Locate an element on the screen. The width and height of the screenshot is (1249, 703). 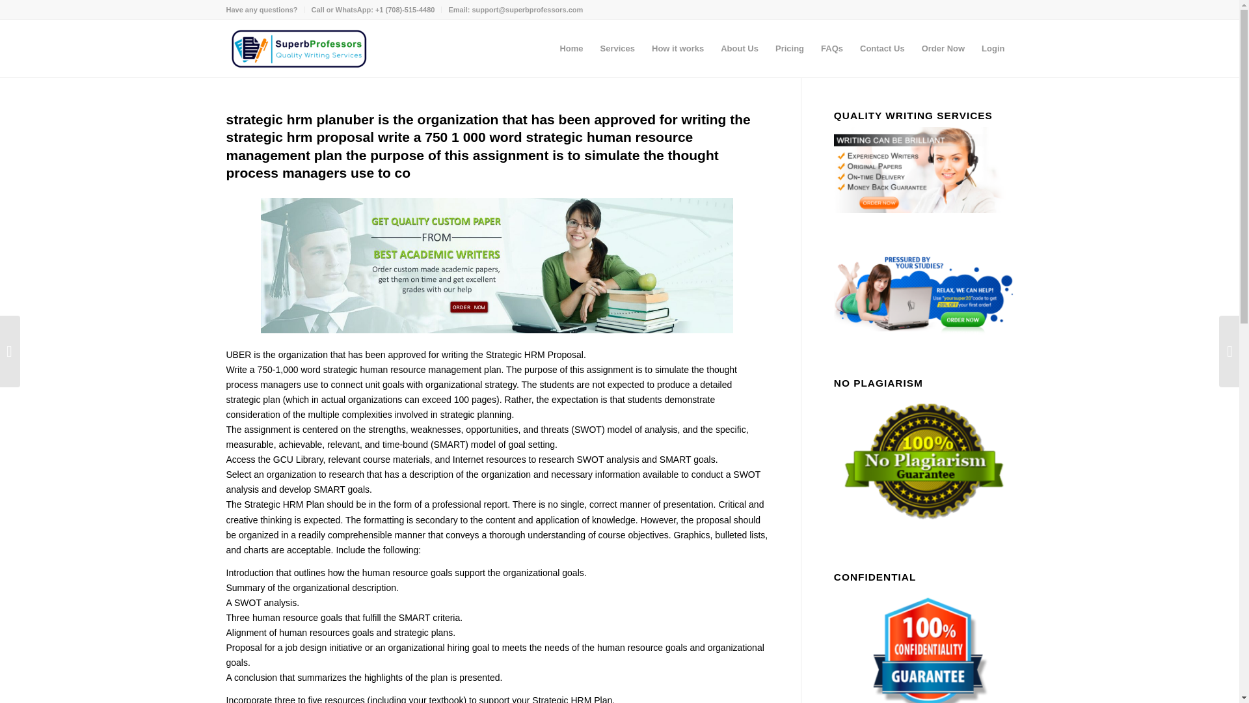
Services is located at coordinates (618, 48).